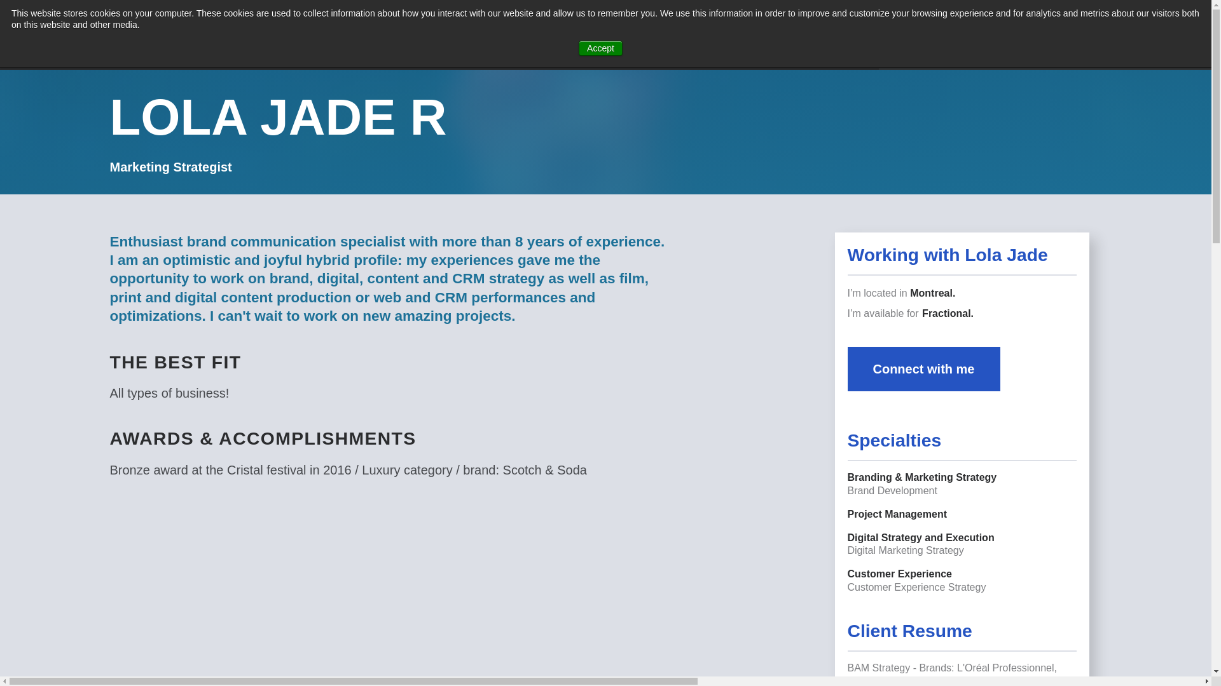  Describe the element at coordinates (1033, 34) in the screenshot. I see `FIND SPECIALISTS` at that location.